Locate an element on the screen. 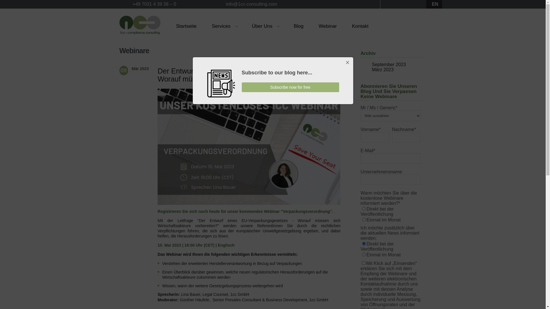  EN is located at coordinates (435, 4).